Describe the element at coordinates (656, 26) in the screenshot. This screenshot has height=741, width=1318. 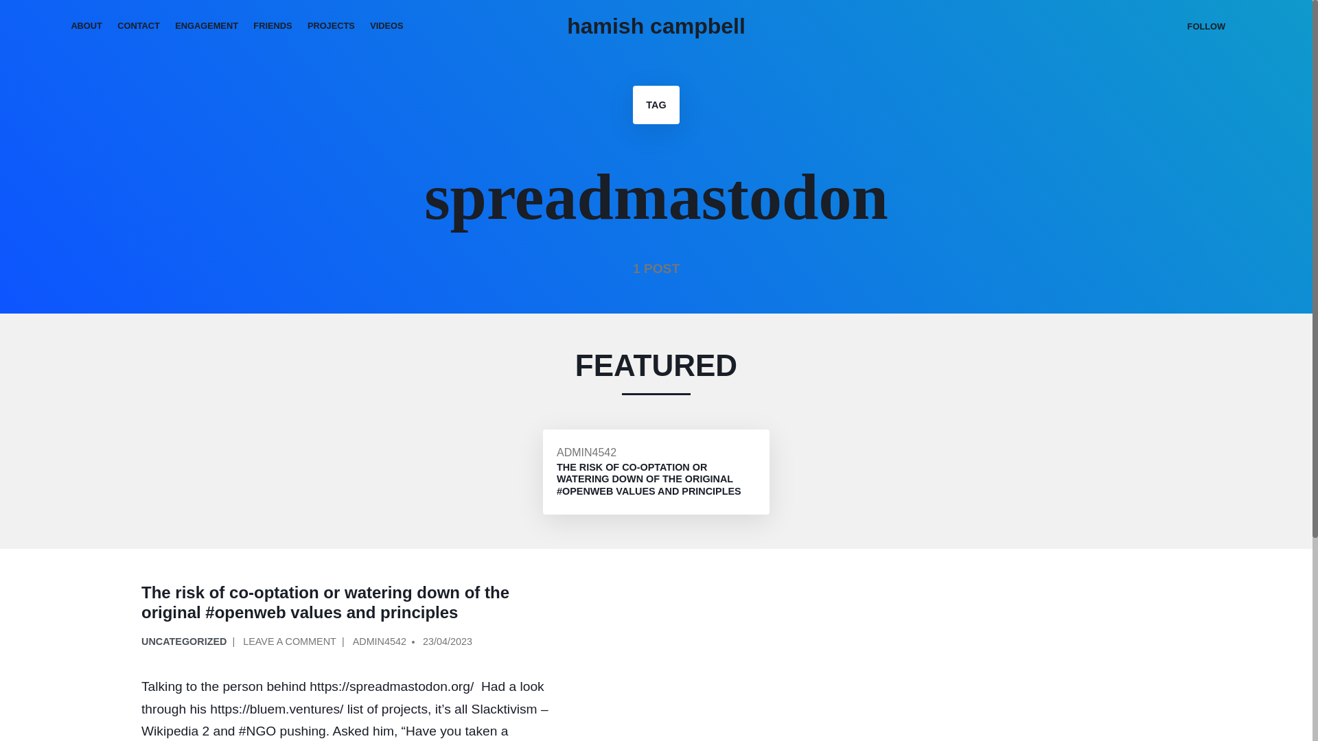
I see `hamish campbell` at that location.